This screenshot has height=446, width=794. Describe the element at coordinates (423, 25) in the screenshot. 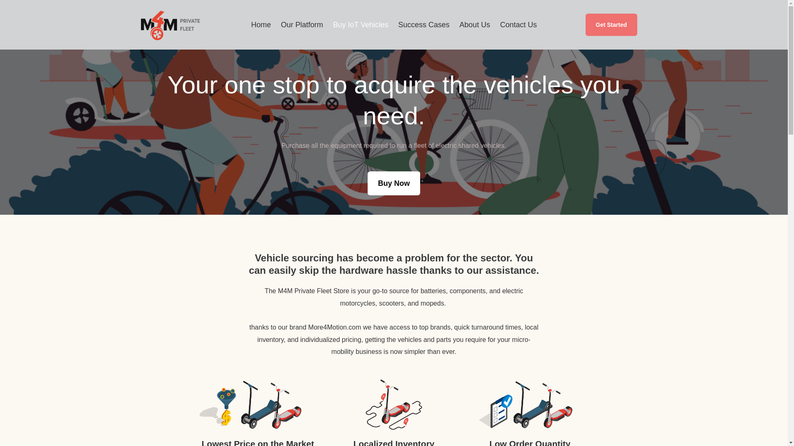

I see `Success Cases` at that location.